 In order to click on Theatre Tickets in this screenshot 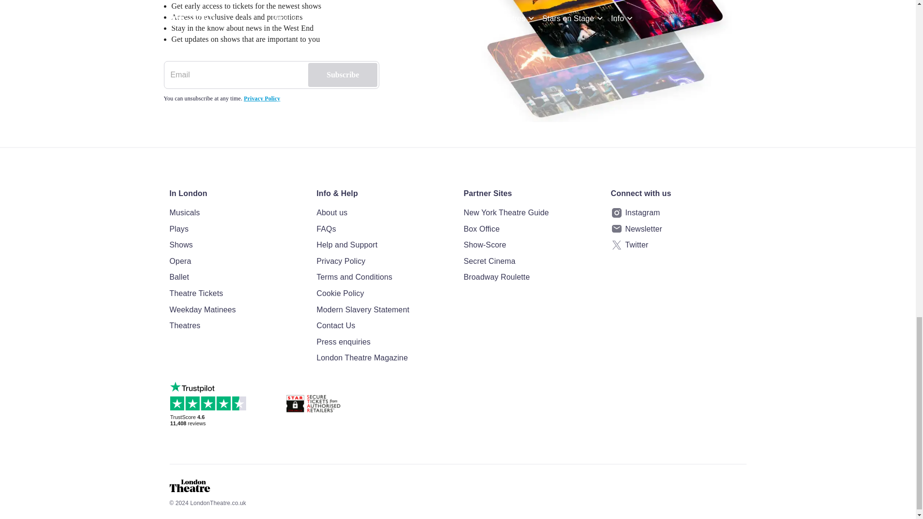, I will do `click(237, 294)`.